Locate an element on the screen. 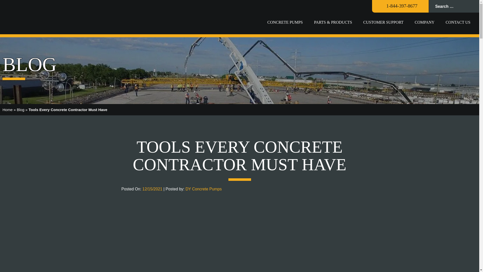 Image resolution: width=483 pixels, height=272 pixels. 1-844-397-8677 is located at coordinates (399, 6).